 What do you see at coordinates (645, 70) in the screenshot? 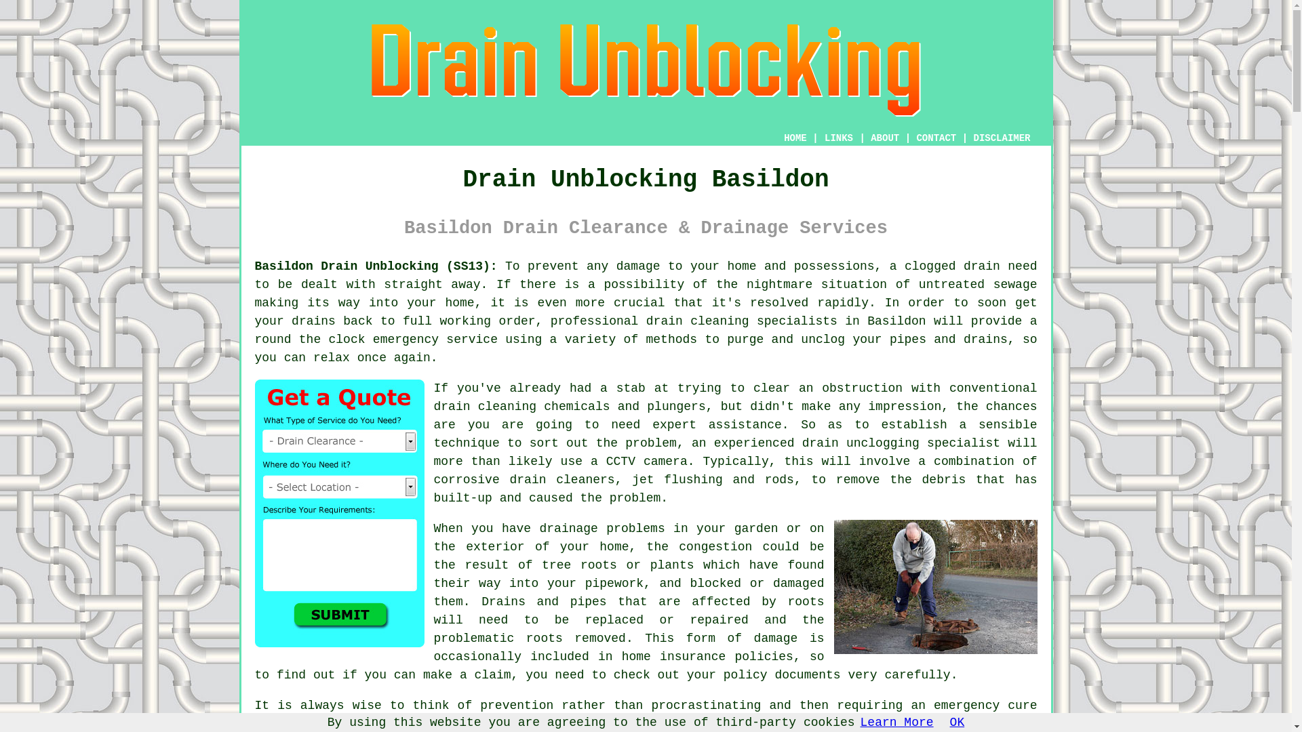
I see `Drain Unblocking Basildon Essex` at bounding box center [645, 70].